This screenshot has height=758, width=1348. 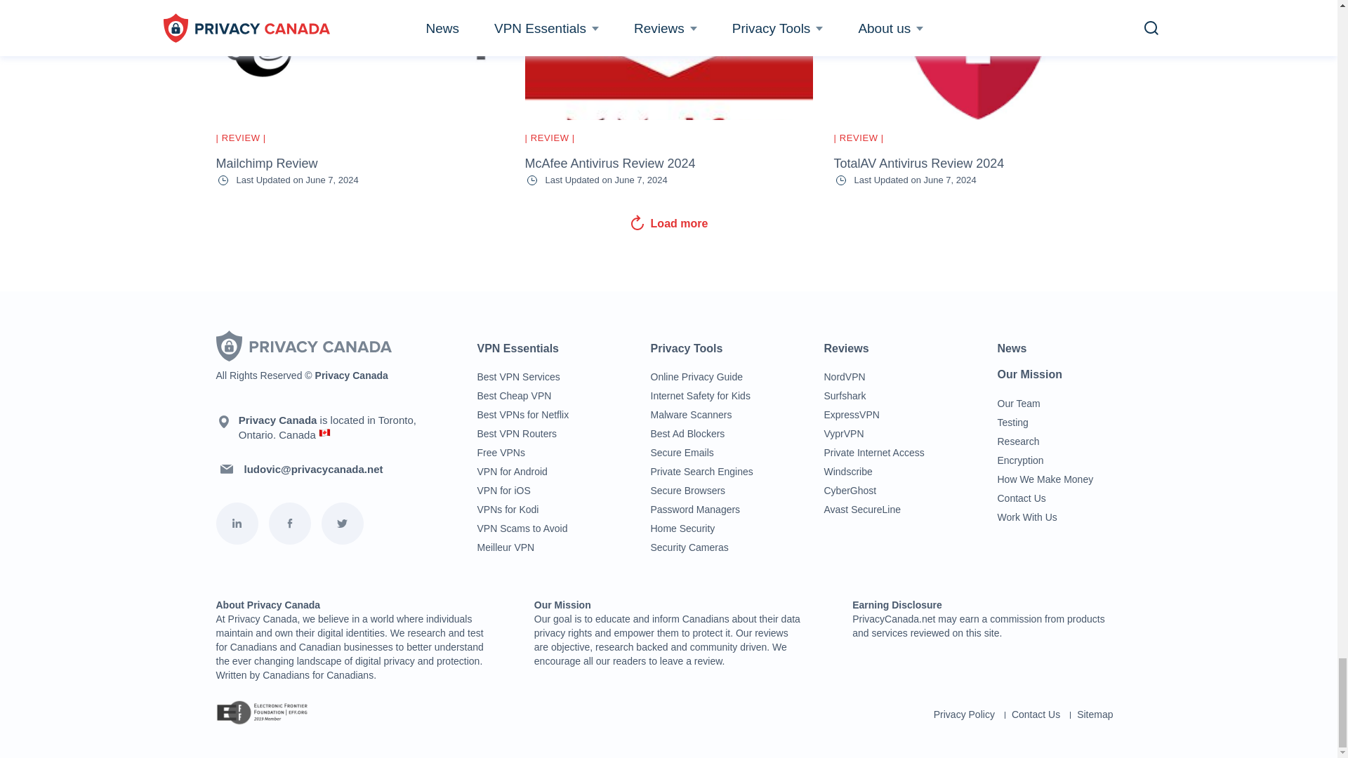 What do you see at coordinates (977, 60) in the screenshot?
I see `totalav-logo` at bounding box center [977, 60].